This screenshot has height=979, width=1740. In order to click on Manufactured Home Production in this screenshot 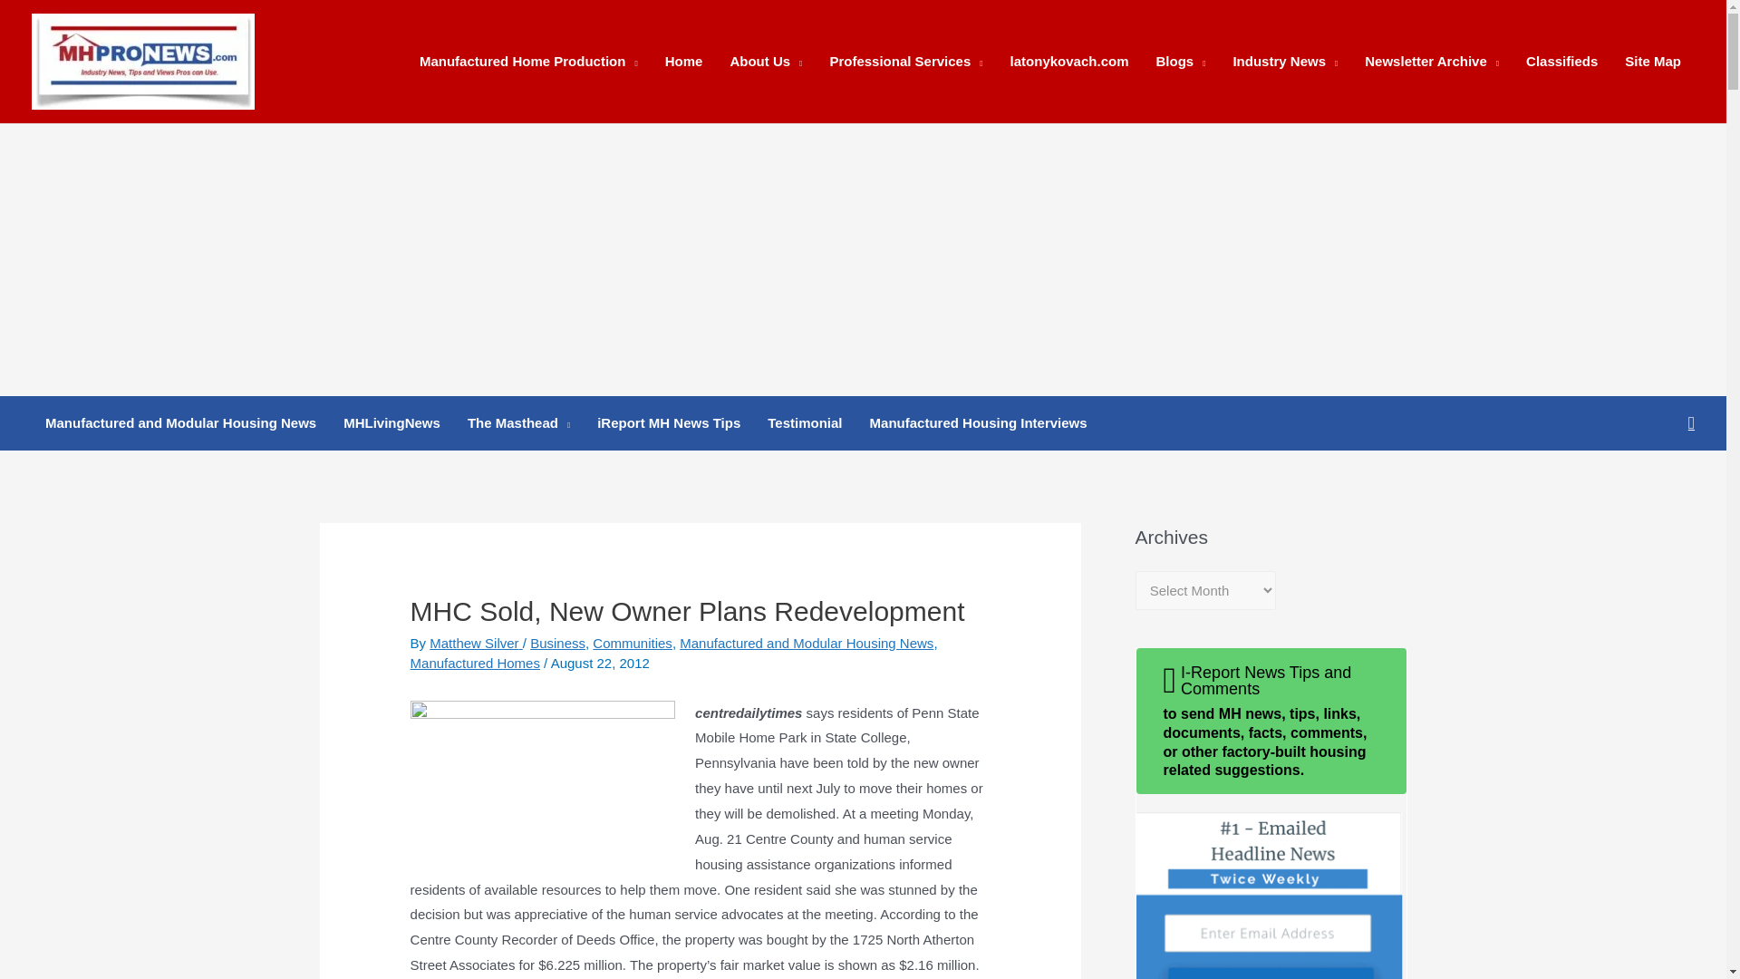, I will do `click(527, 62)`.